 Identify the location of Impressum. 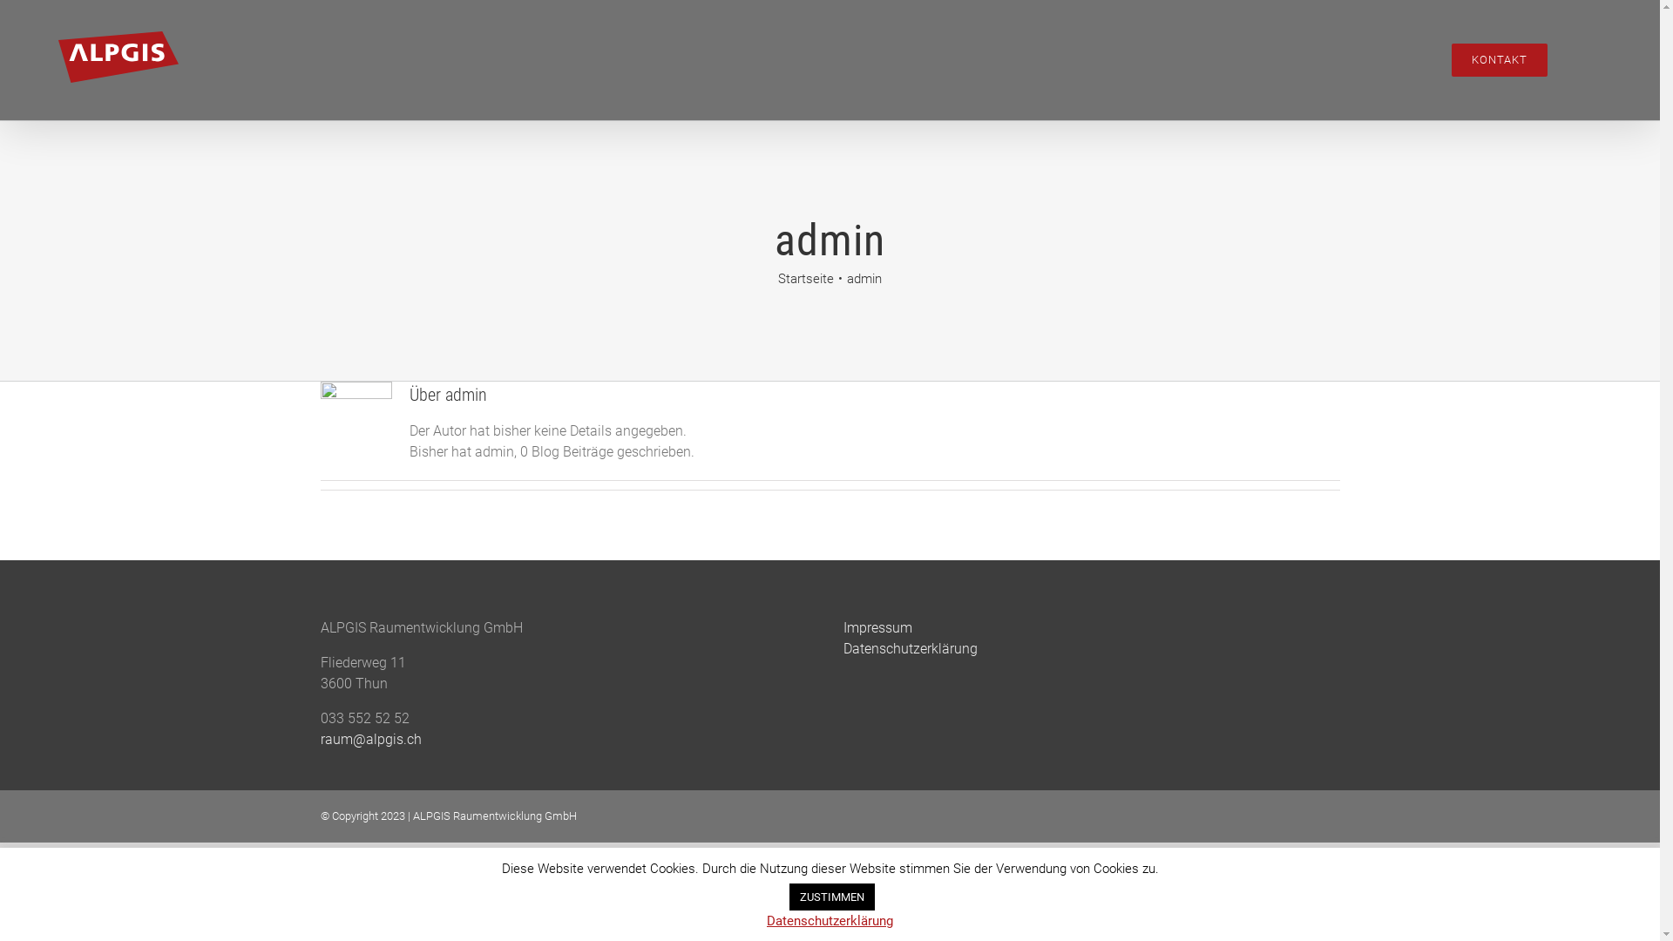
(878, 627).